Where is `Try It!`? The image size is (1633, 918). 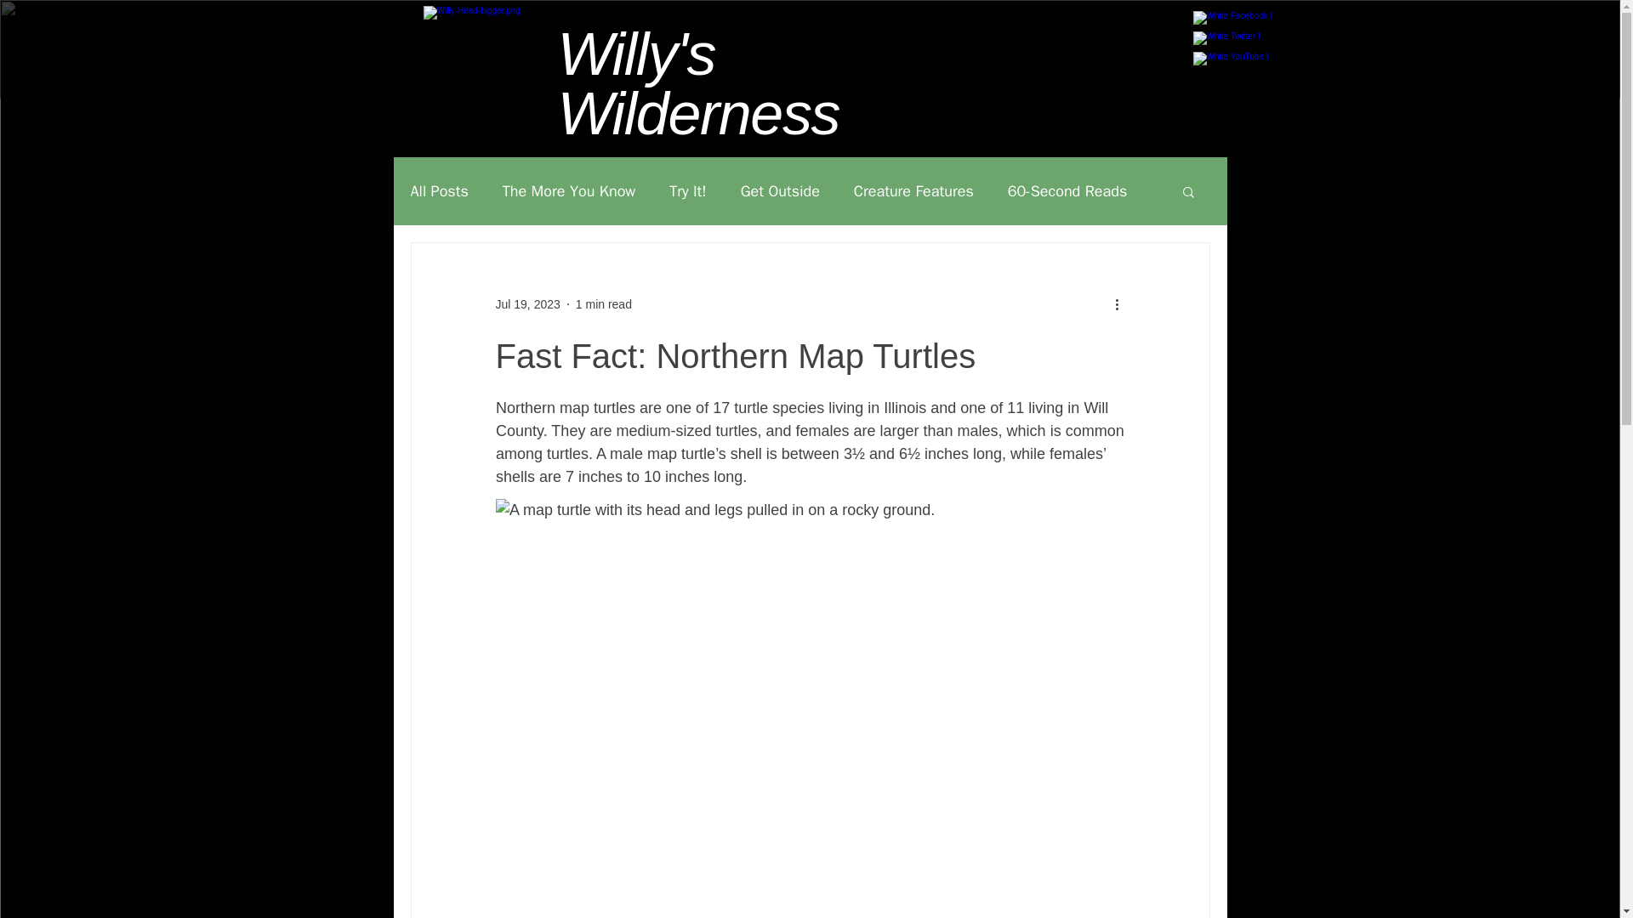 Try It! is located at coordinates (688, 190).